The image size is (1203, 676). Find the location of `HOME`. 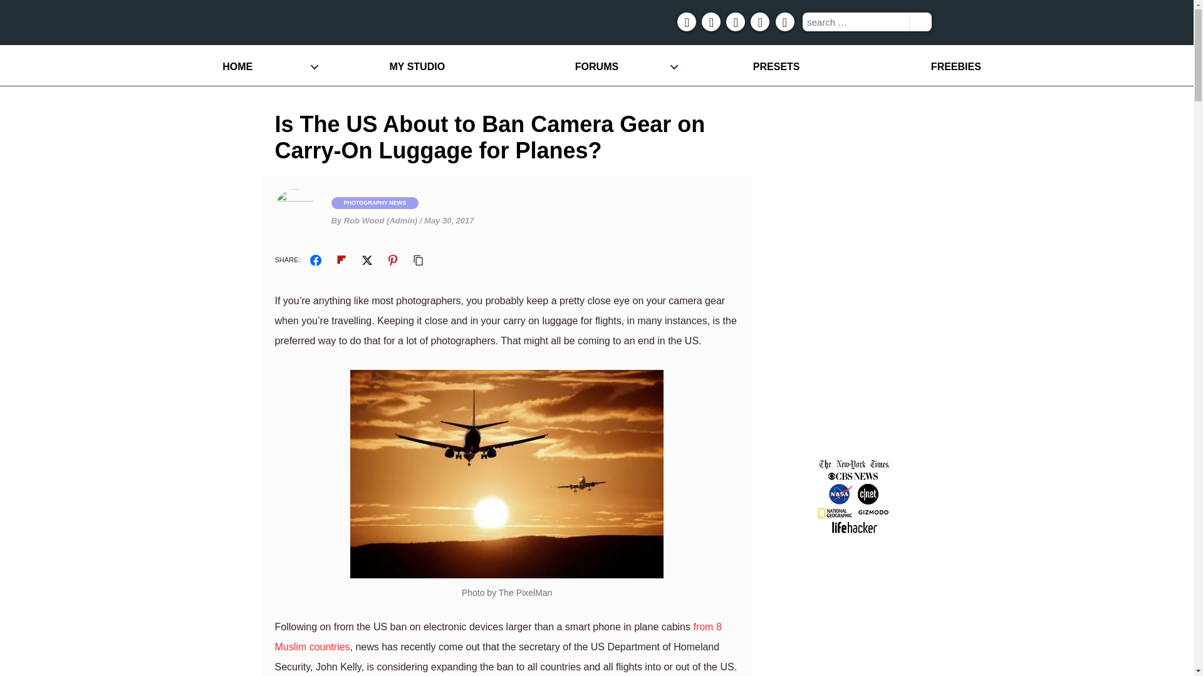

HOME is located at coordinates (237, 66).